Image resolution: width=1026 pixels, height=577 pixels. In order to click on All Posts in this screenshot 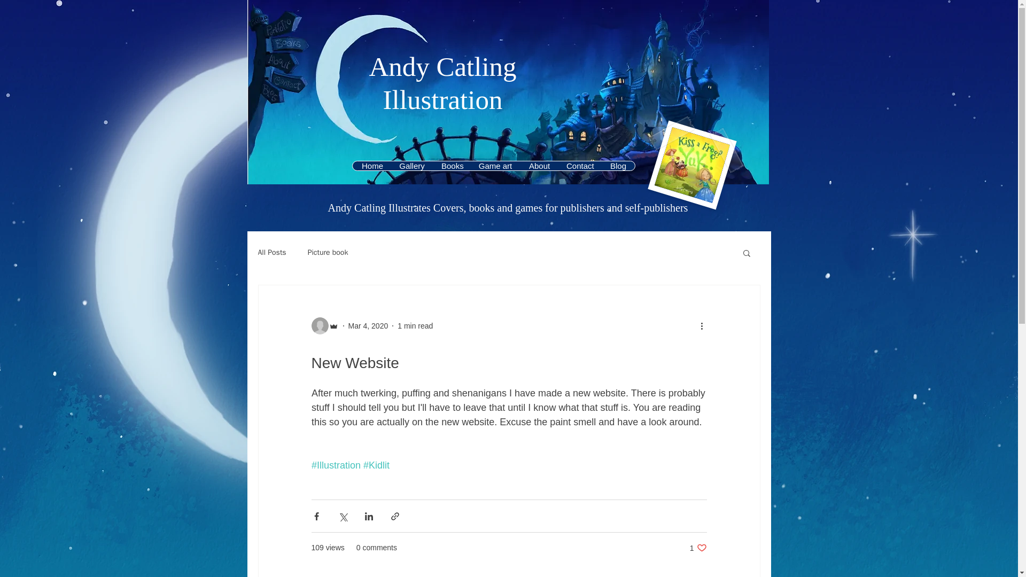, I will do `click(451, 166)`.